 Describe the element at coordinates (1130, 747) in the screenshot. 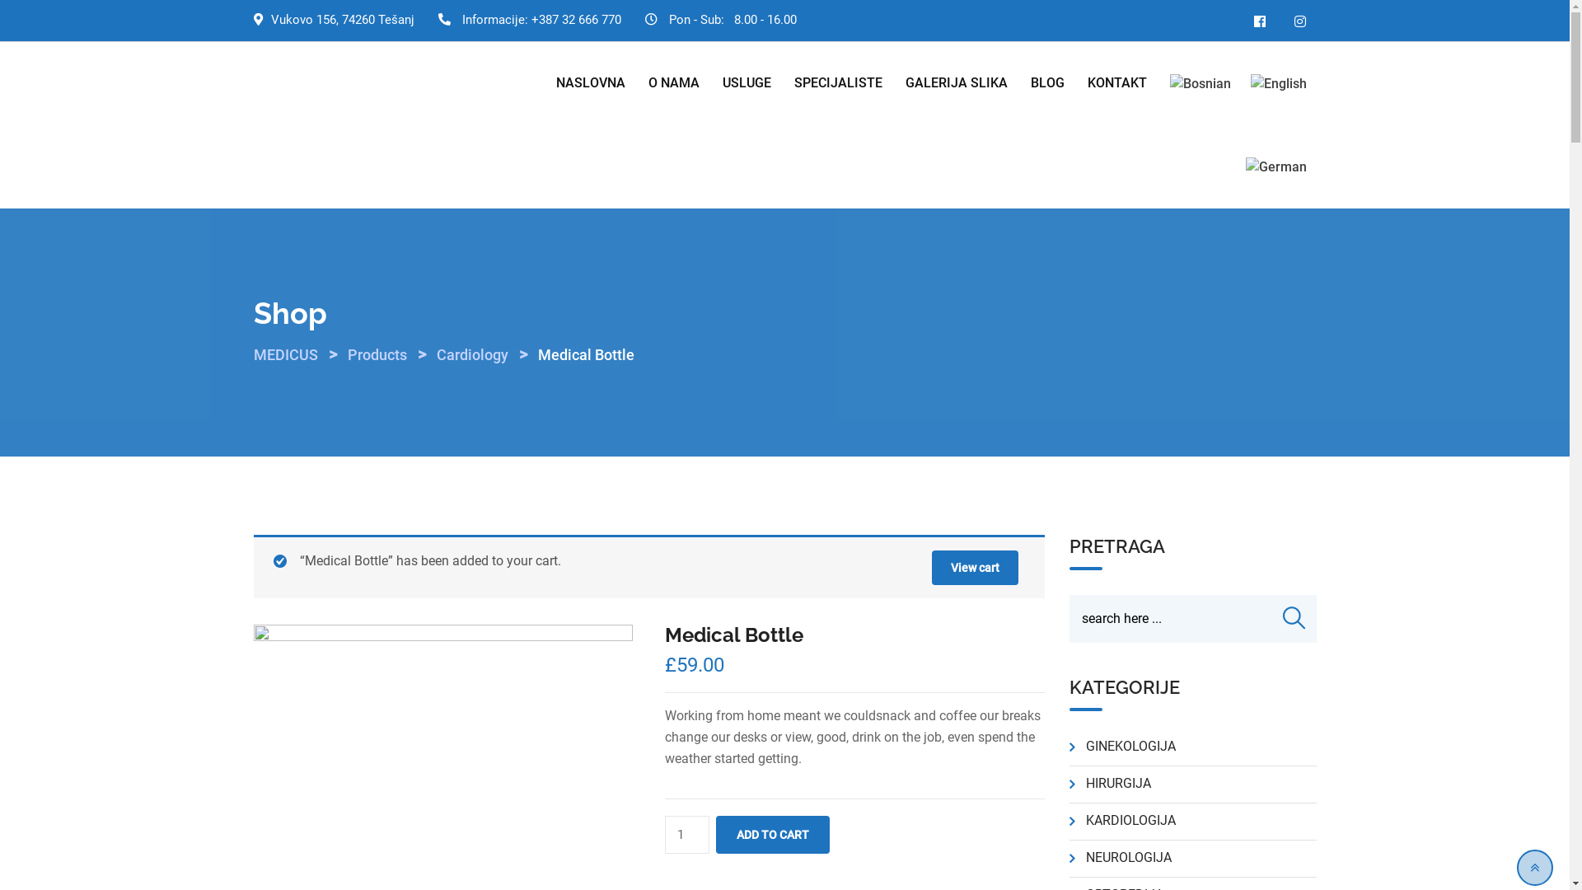

I see `GINEKOLOGIJA` at that location.